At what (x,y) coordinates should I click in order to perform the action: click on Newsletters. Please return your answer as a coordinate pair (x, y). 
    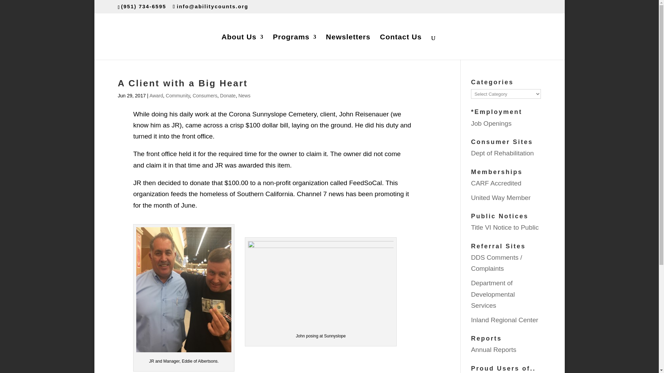
    Looking at the image, I should click on (348, 47).